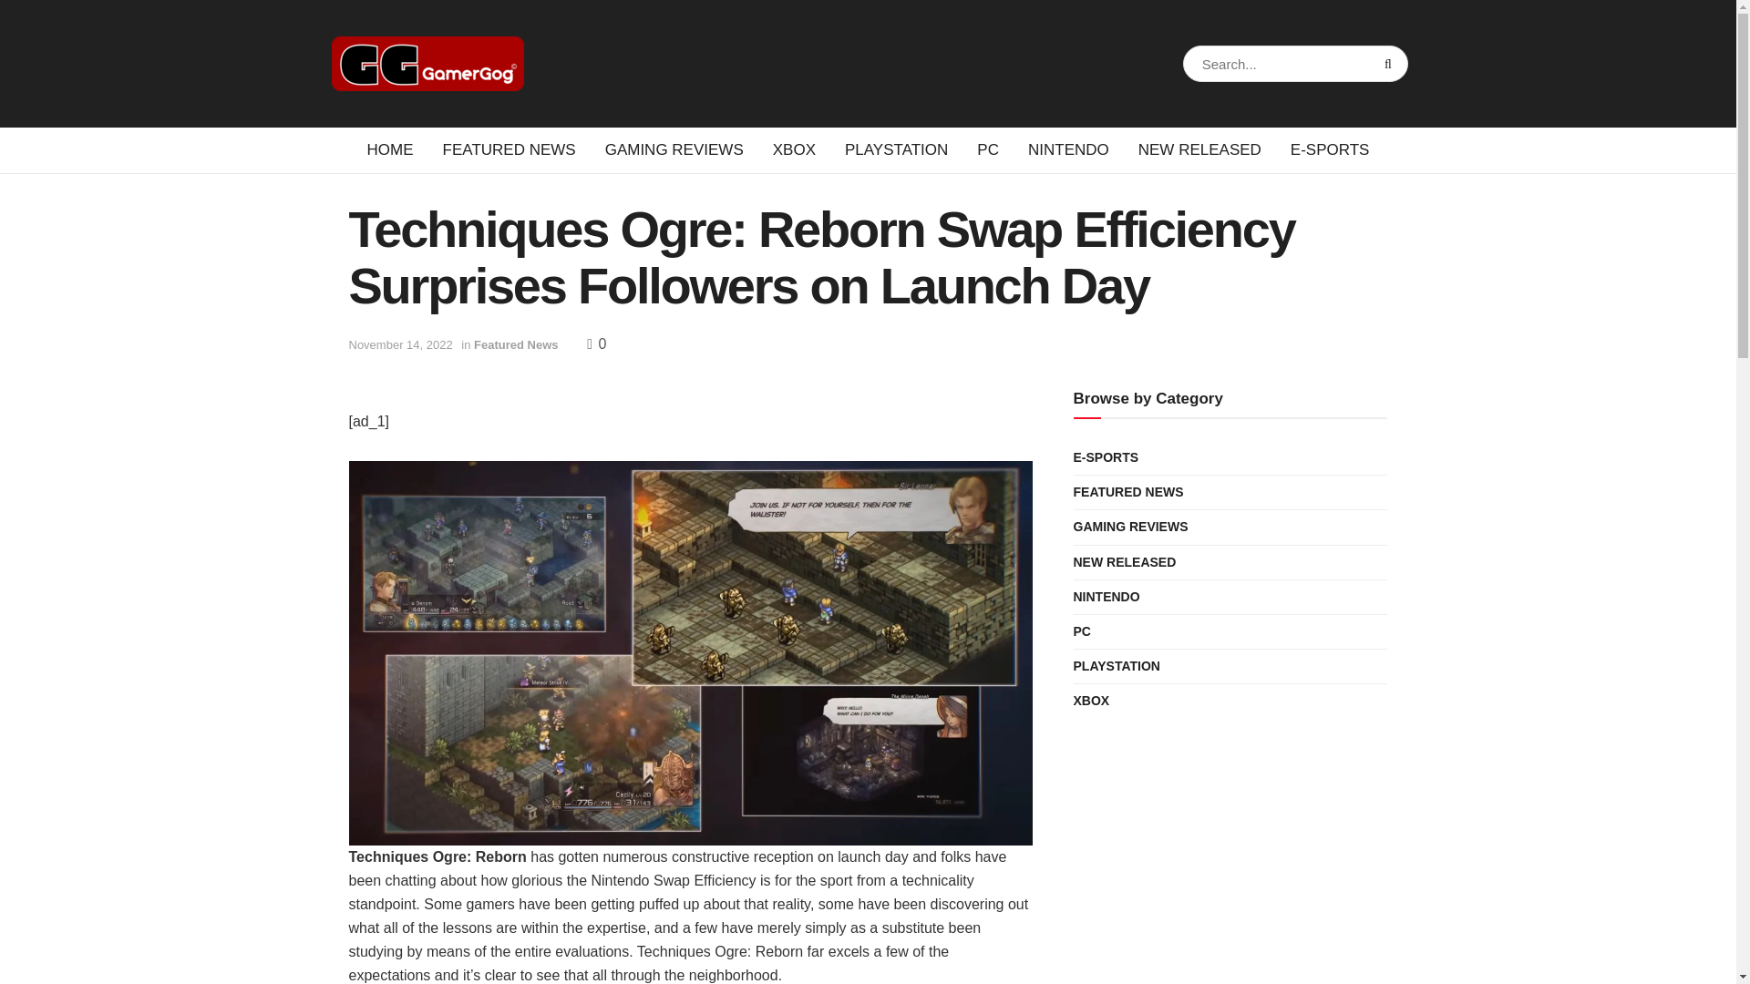 The height and width of the screenshot is (984, 1750). I want to click on FEATURED NEWS, so click(510, 150).